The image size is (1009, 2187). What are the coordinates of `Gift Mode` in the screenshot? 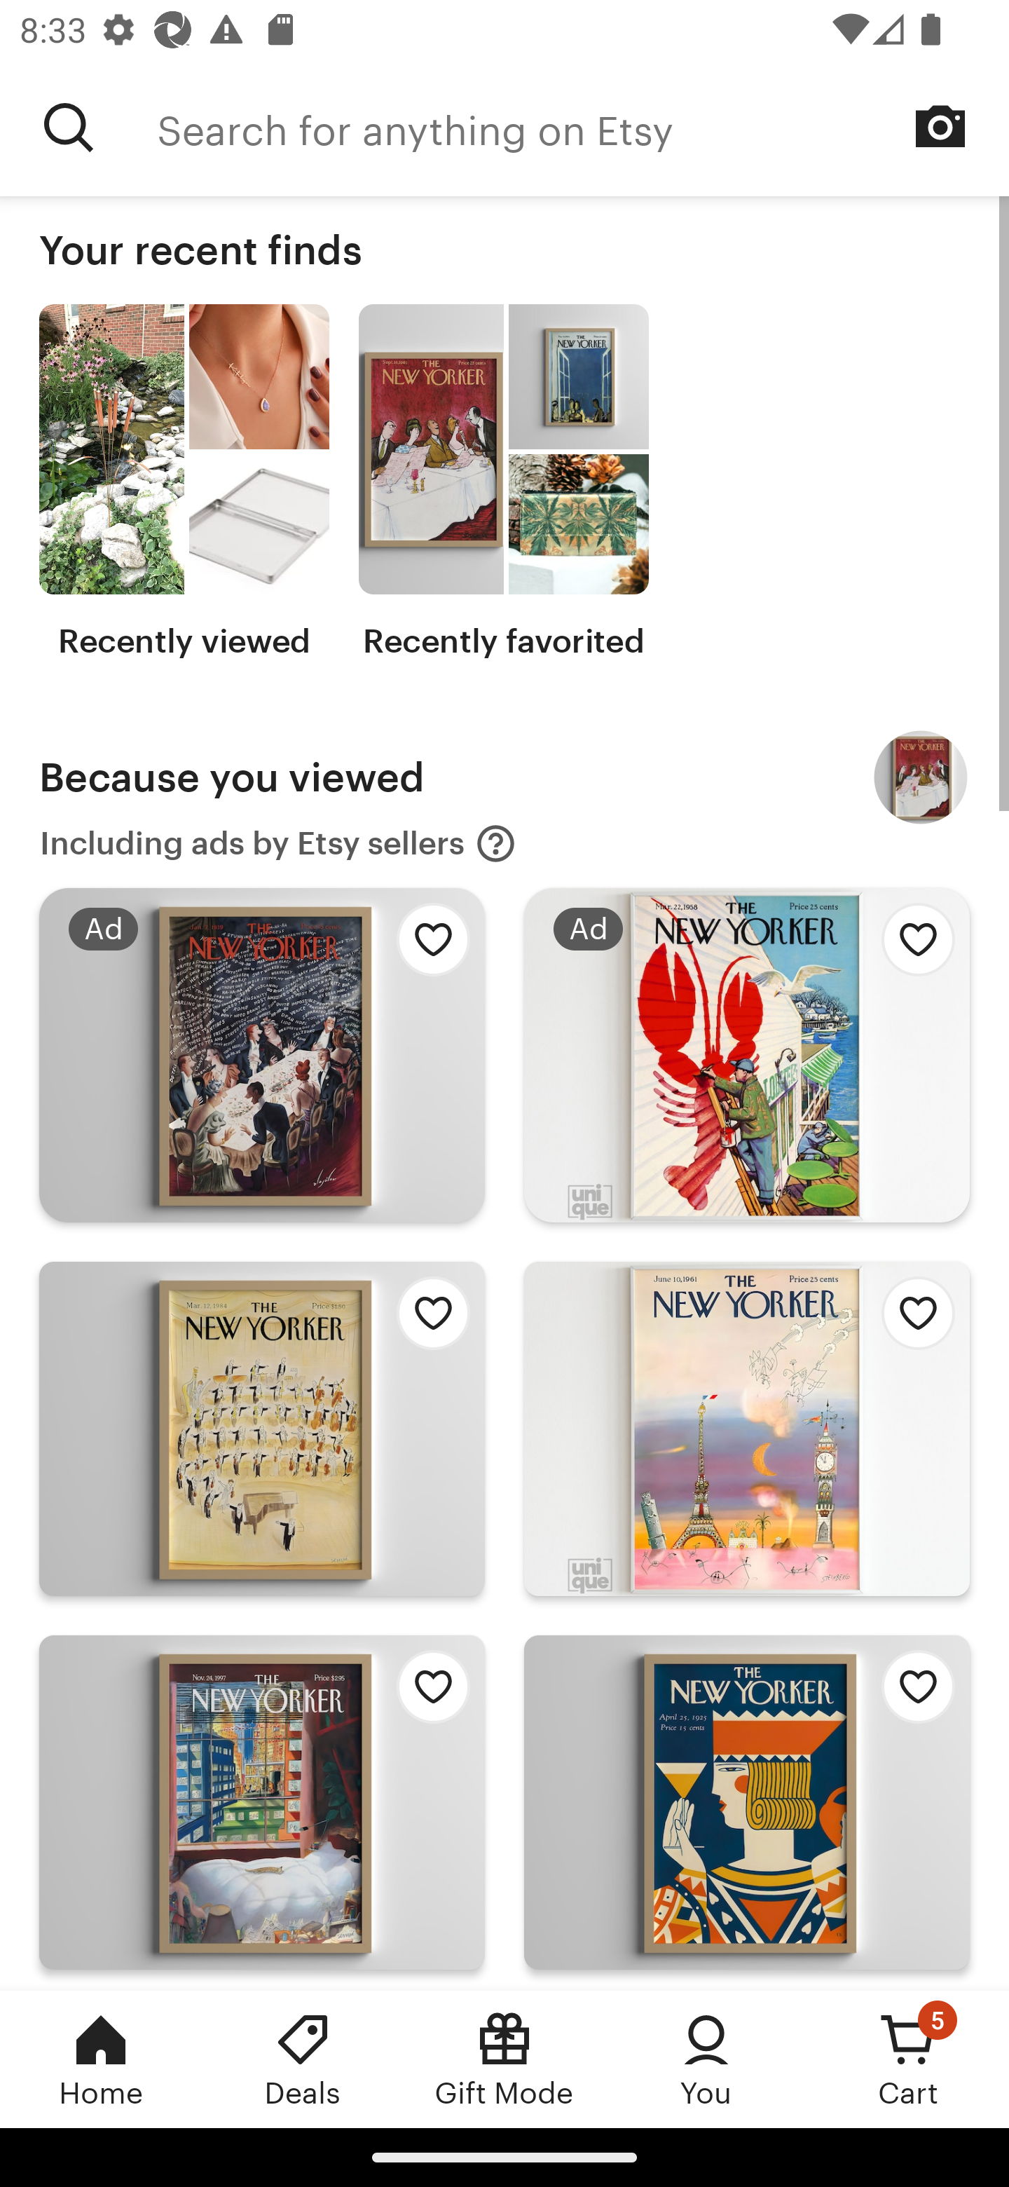 It's located at (504, 2059).